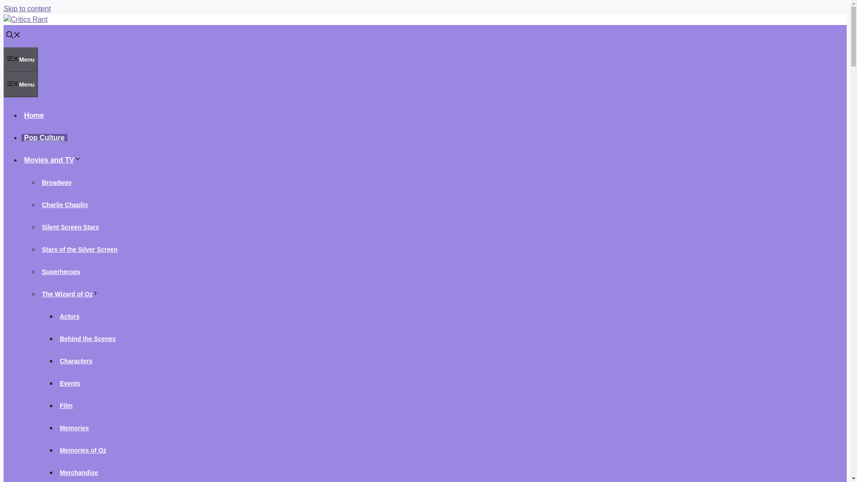 This screenshot has height=482, width=857. I want to click on Movies and TV, so click(54, 160).